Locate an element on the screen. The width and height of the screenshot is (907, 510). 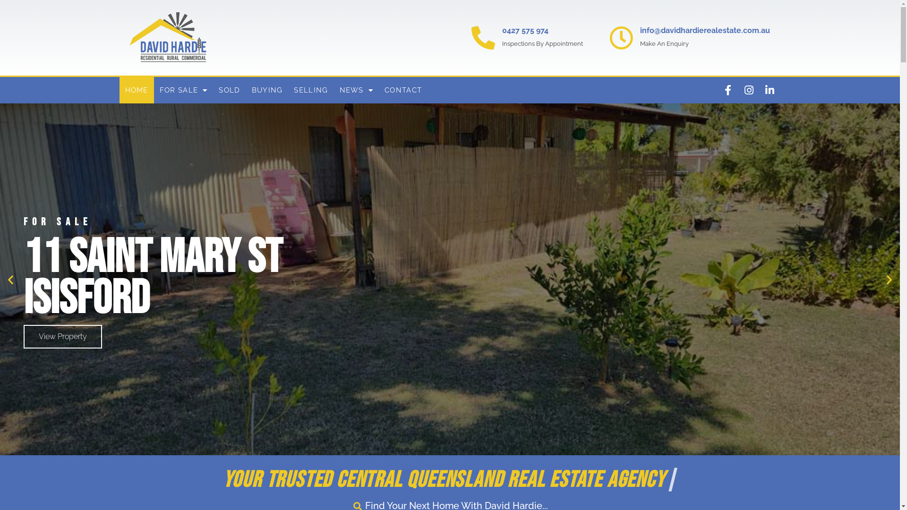
info@davidhardierealestate.com.au is located at coordinates (705, 30).